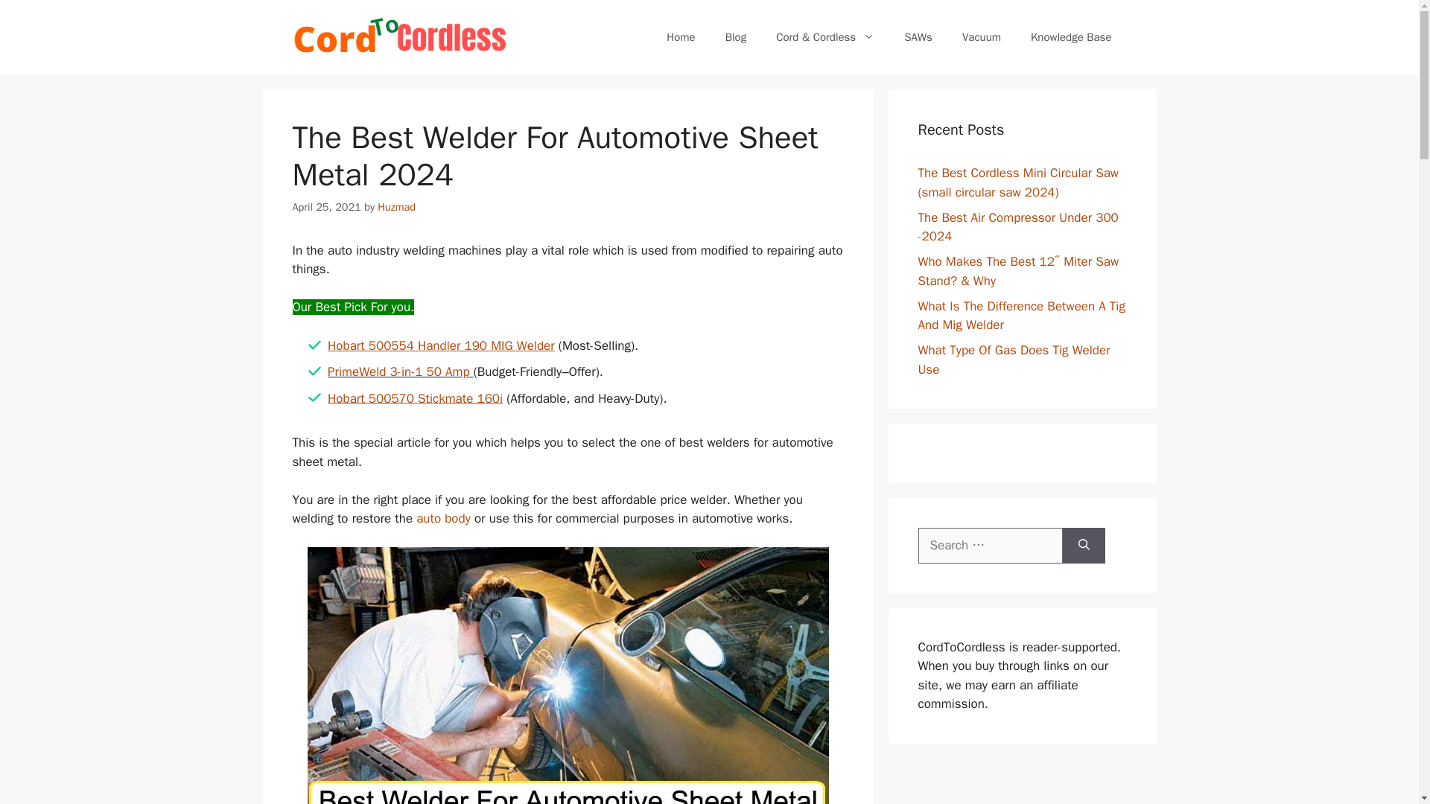  What do you see at coordinates (396, 207) in the screenshot?
I see `View all posts by Huzmad` at bounding box center [396, 207].